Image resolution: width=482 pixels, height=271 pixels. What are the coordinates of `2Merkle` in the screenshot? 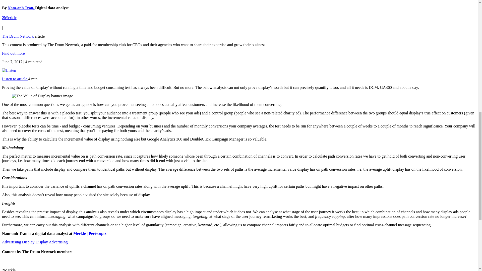 It's located at (9, 18).